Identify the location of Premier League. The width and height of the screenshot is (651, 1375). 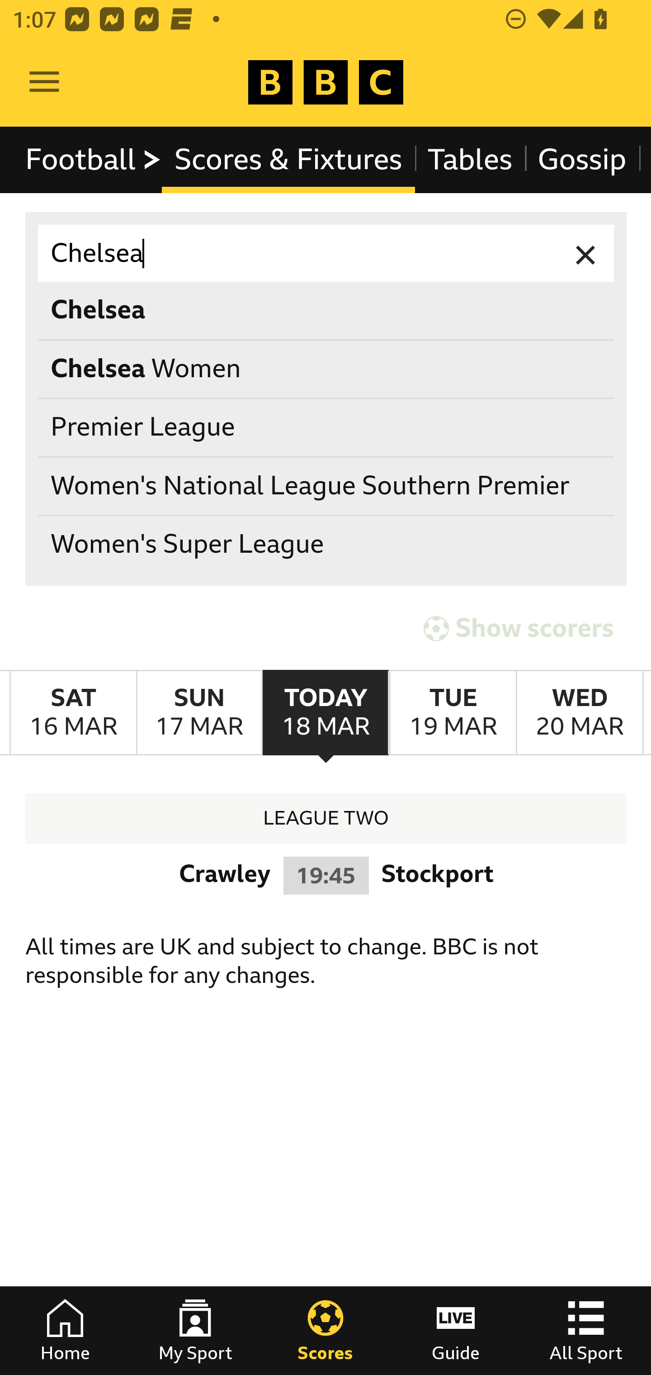
(326, 428).